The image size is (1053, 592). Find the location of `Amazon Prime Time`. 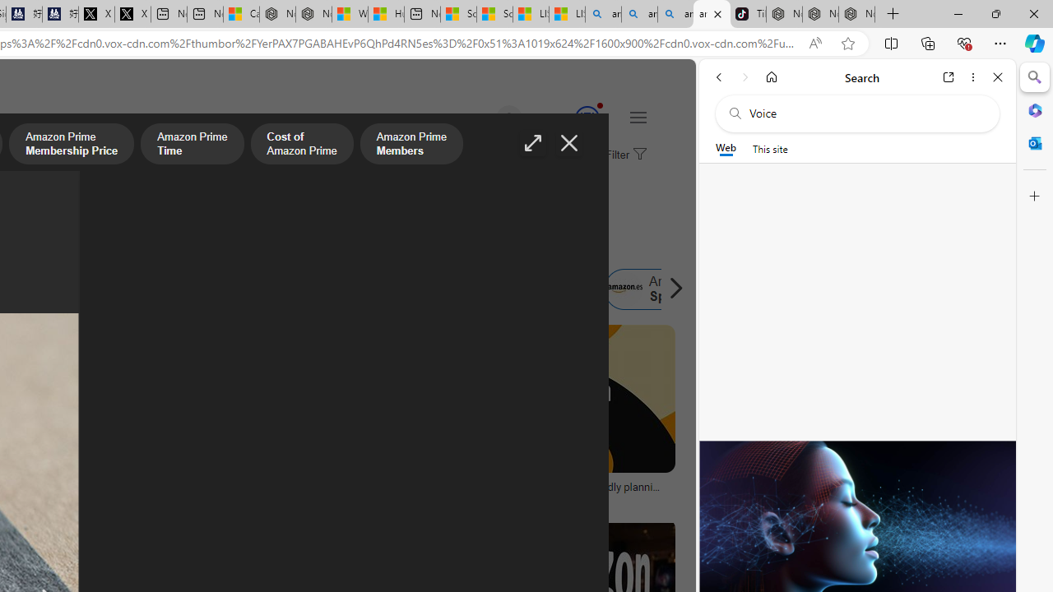

Amazon Prime Time is located at coordinates (193, 146).